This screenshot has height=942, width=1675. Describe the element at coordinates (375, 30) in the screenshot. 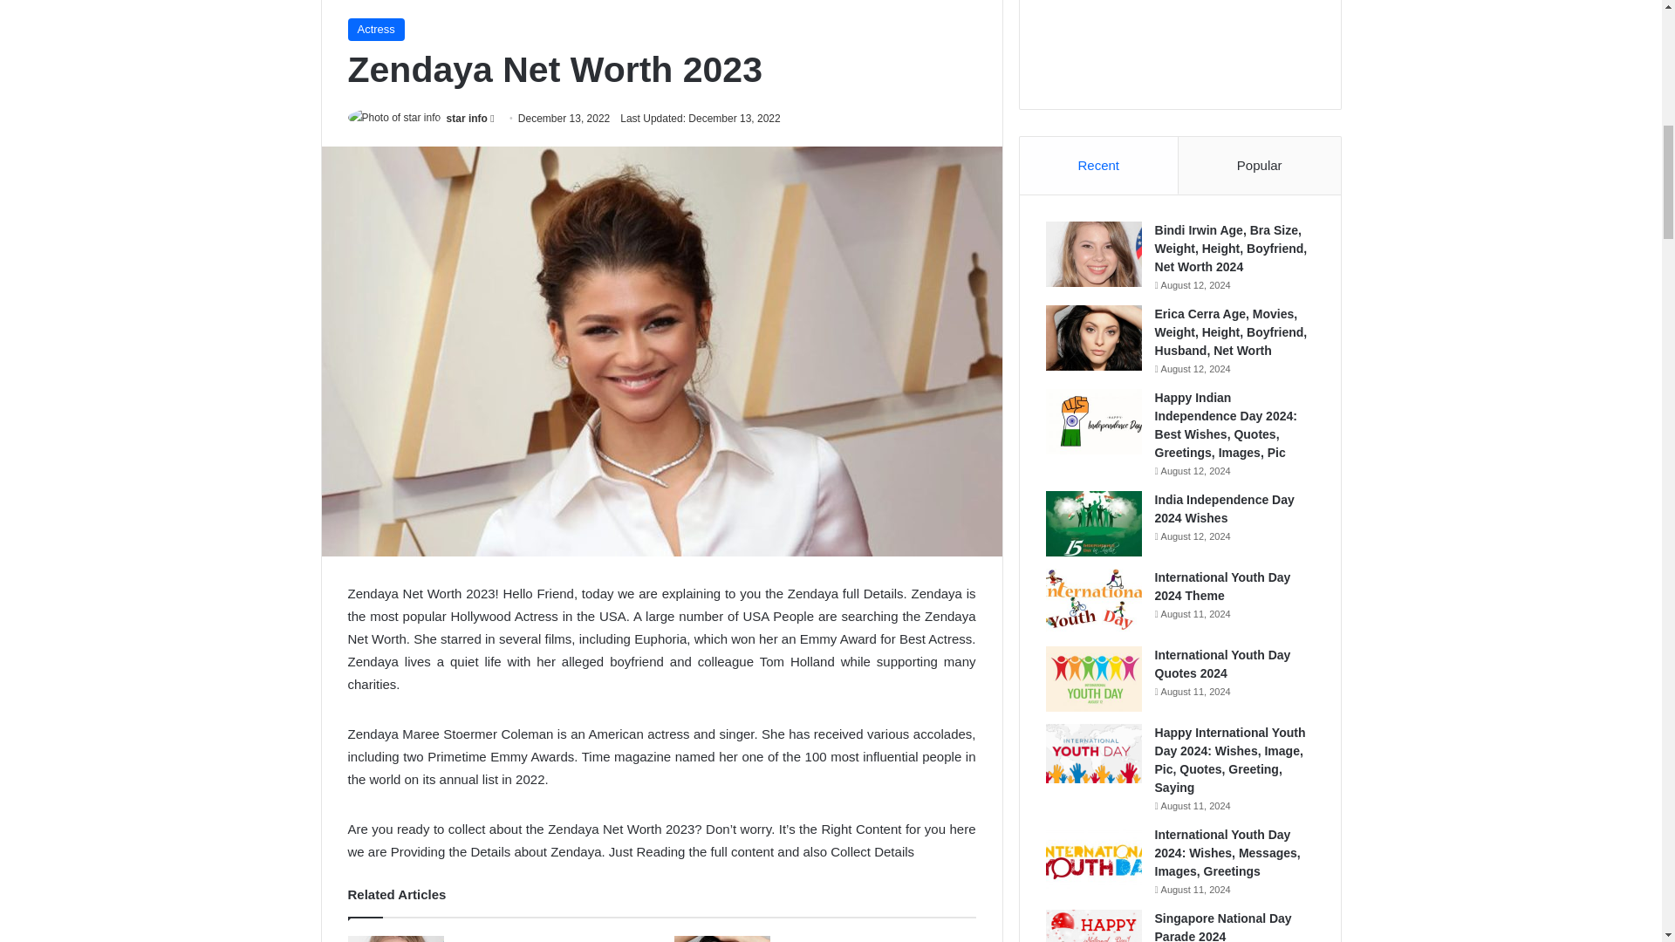

I see `Actress` at that location.